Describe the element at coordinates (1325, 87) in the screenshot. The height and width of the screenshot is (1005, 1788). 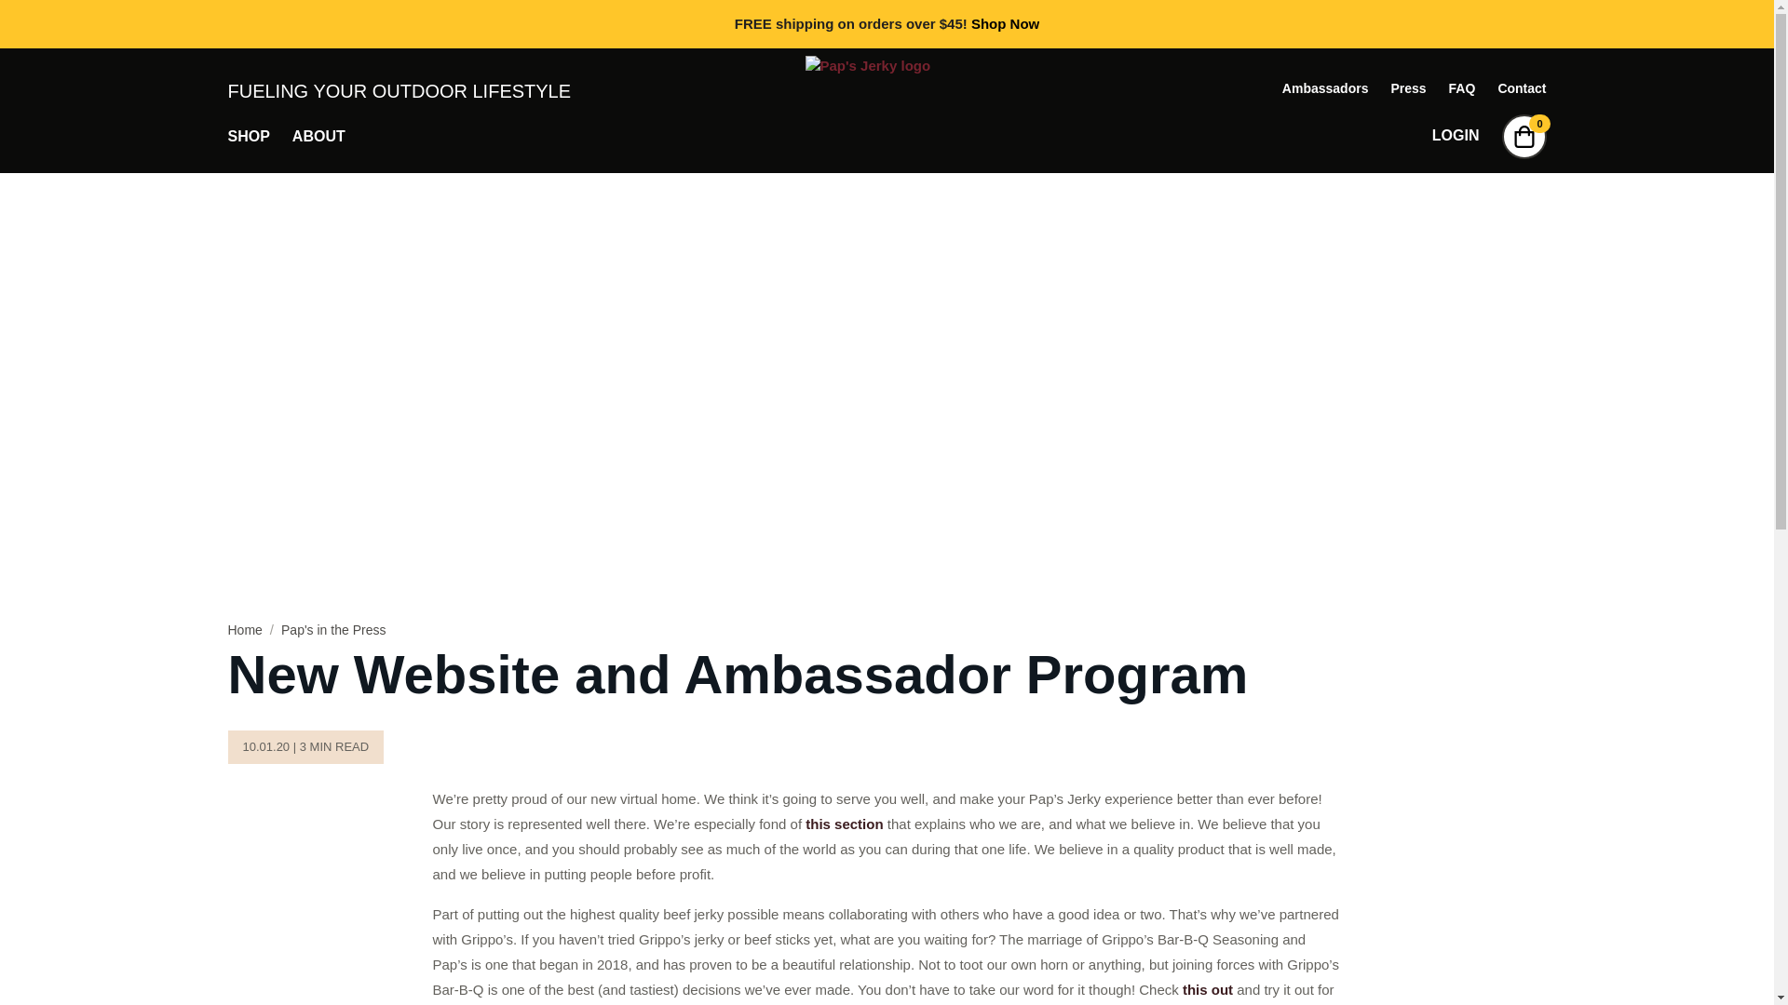
I see `Ambassadors` at that location.